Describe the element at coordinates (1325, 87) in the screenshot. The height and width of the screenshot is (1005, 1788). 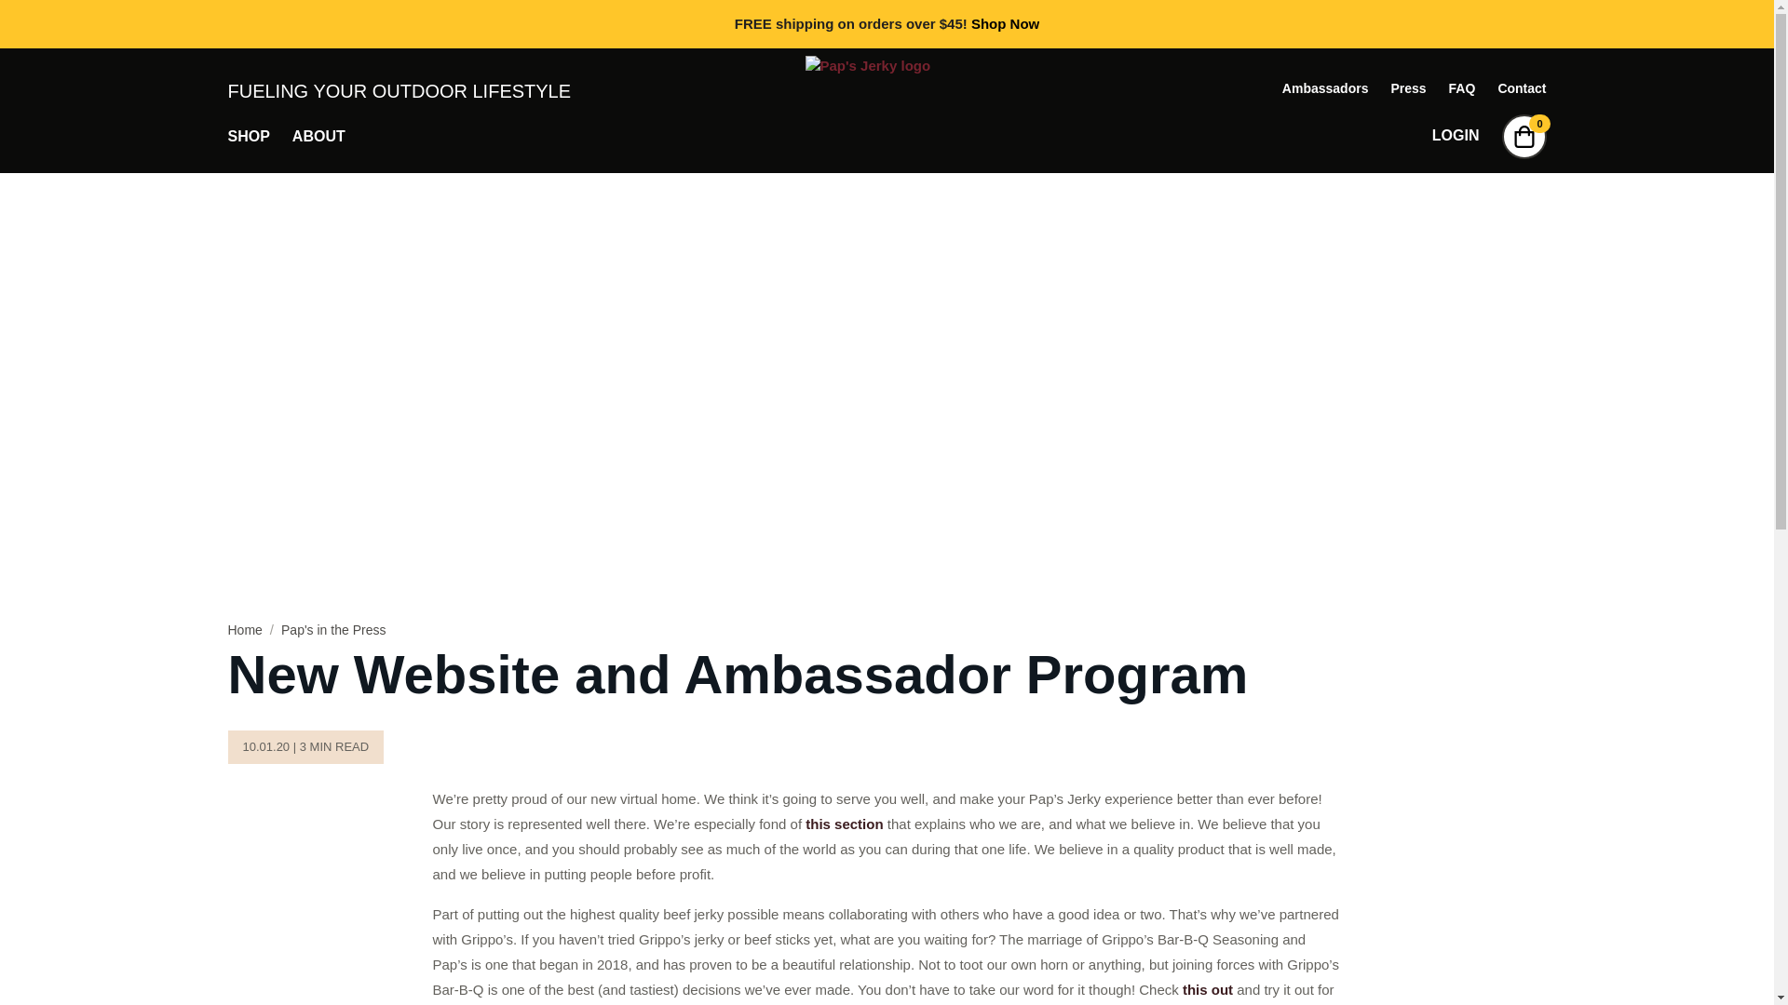
I see `Ambassadors` at that location.